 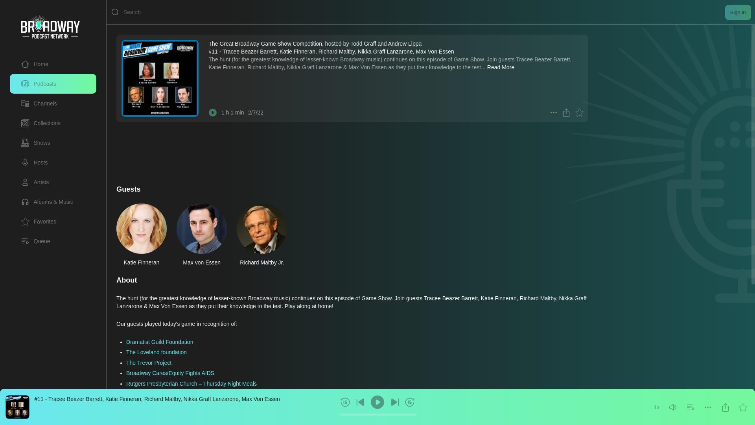 What do you see at coordinates (53, 162) in the screenshot?
I see `Hosts` at bounding box center [53, 162].